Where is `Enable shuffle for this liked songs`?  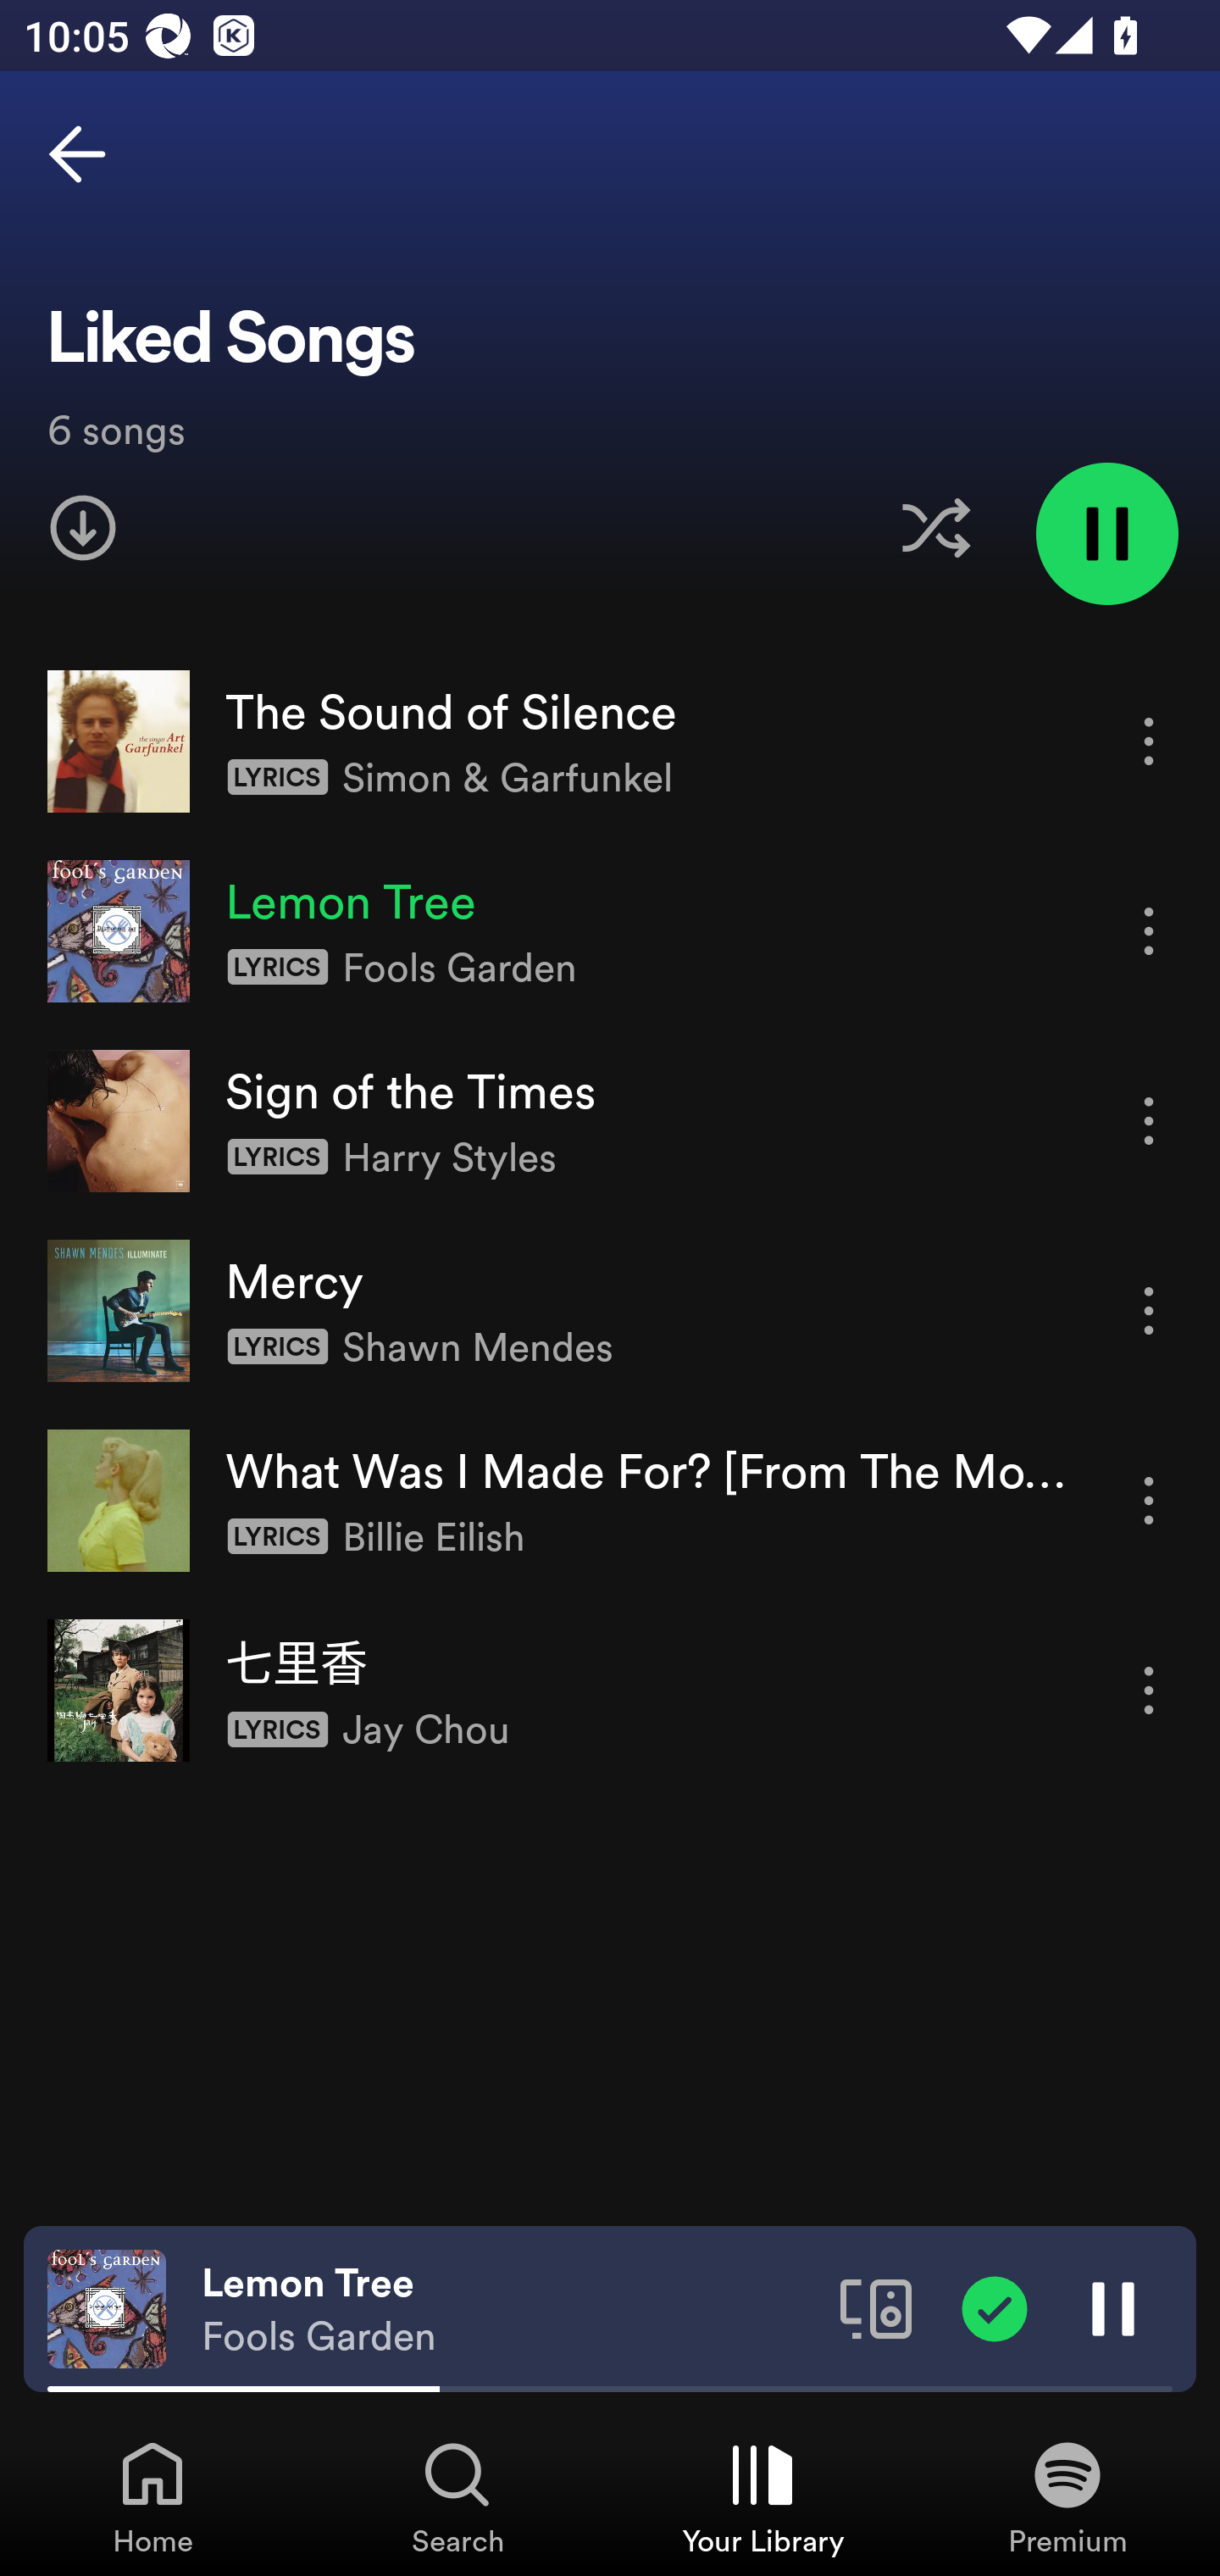 Enable shuffle for this liked songs is located at coordinates (935, 528).